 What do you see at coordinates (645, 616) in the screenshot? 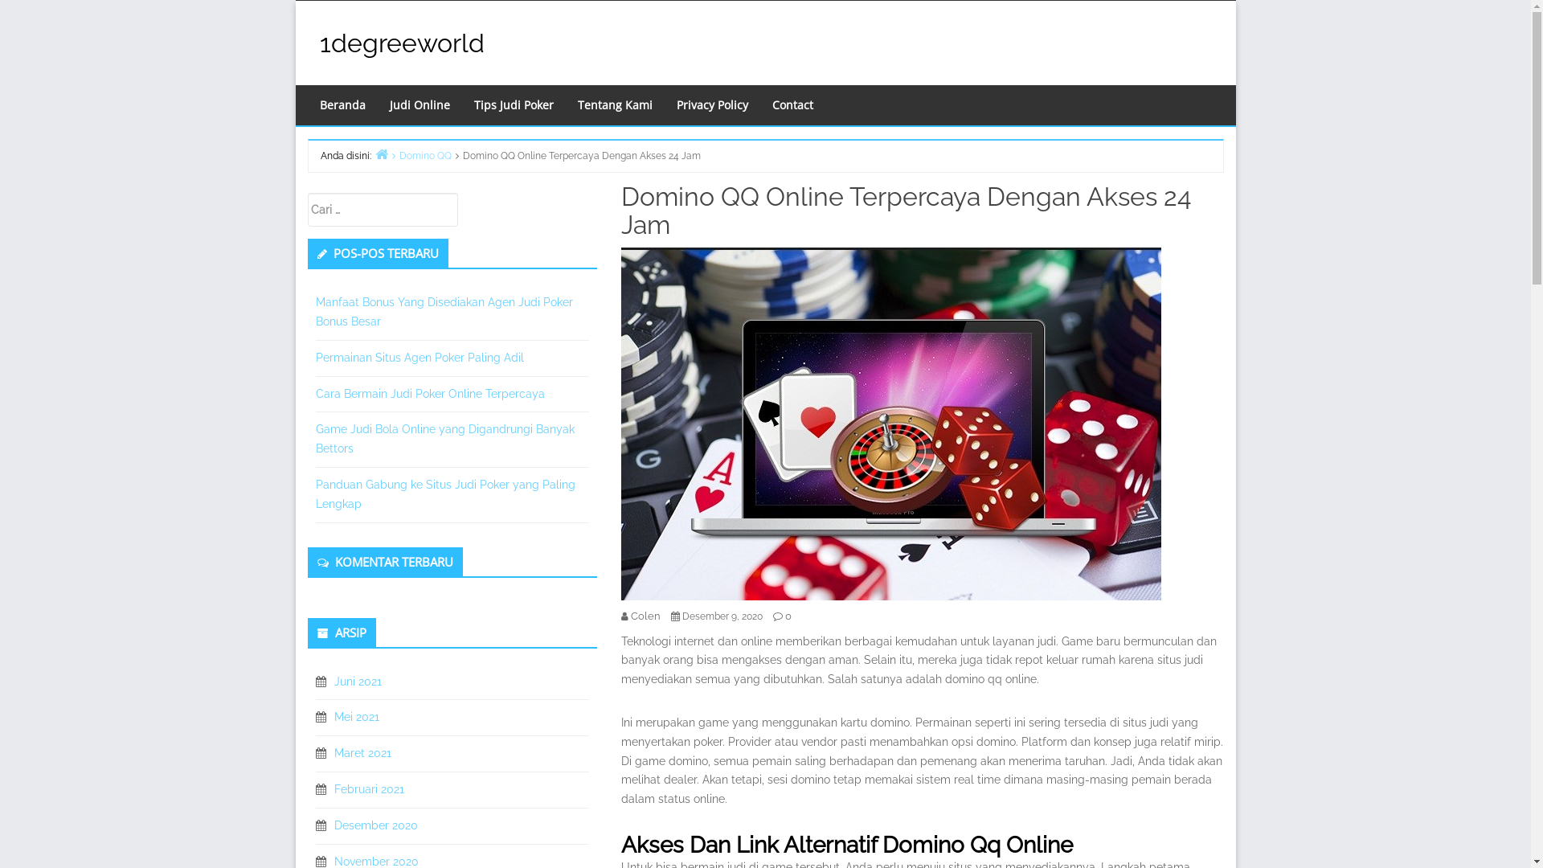
I see `Colen` at bounding box center [645, 616].